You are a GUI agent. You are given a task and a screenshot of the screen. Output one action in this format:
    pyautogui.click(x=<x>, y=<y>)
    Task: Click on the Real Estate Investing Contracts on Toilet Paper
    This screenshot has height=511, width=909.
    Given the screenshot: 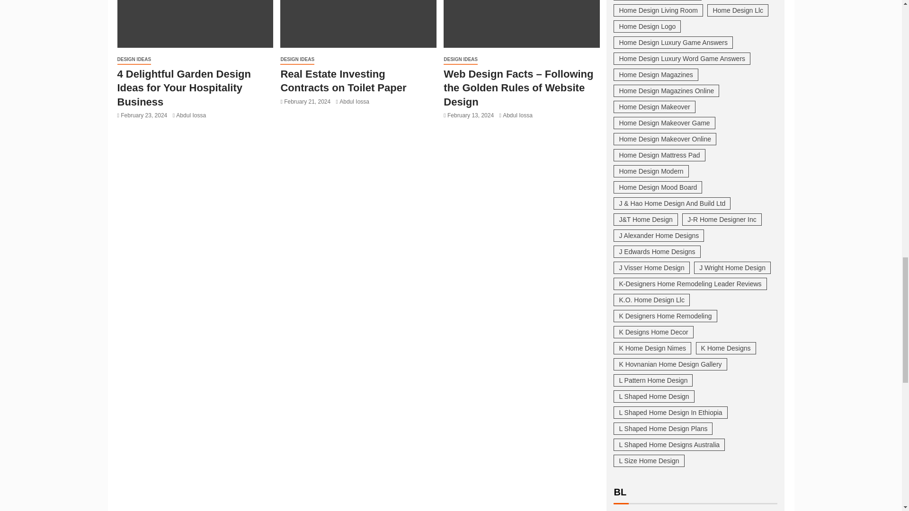 What is the action you would take?
    pyautogui.click(x=358, y=24)
    